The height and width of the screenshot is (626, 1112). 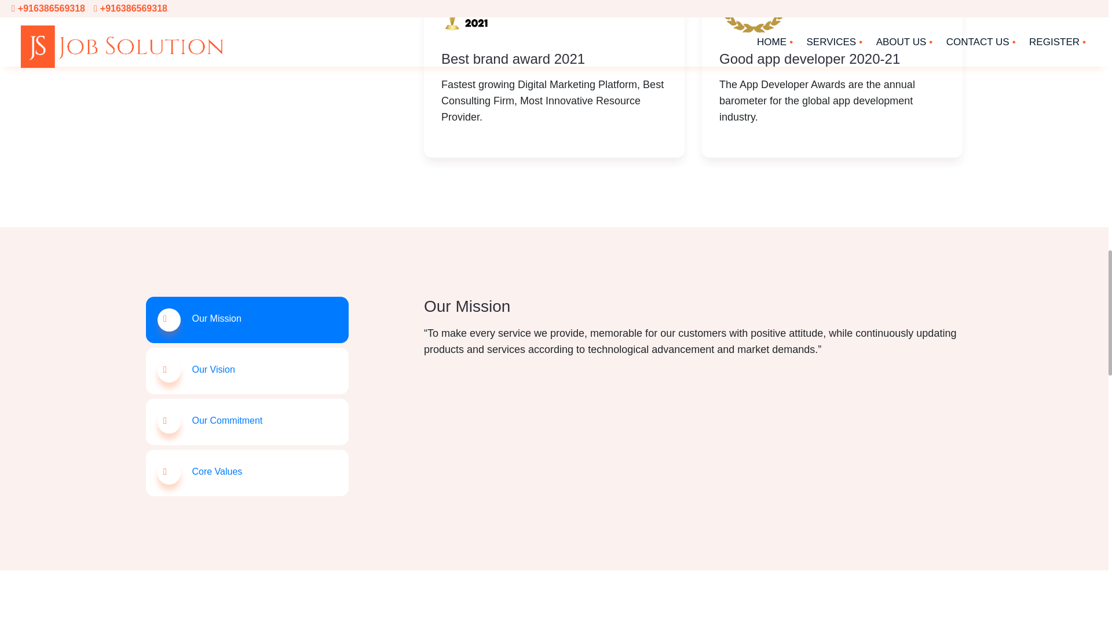 What do you see at coordinates (247, 371) in the screenshot?
I see `Our Vision` at bounding box center [247, 371].